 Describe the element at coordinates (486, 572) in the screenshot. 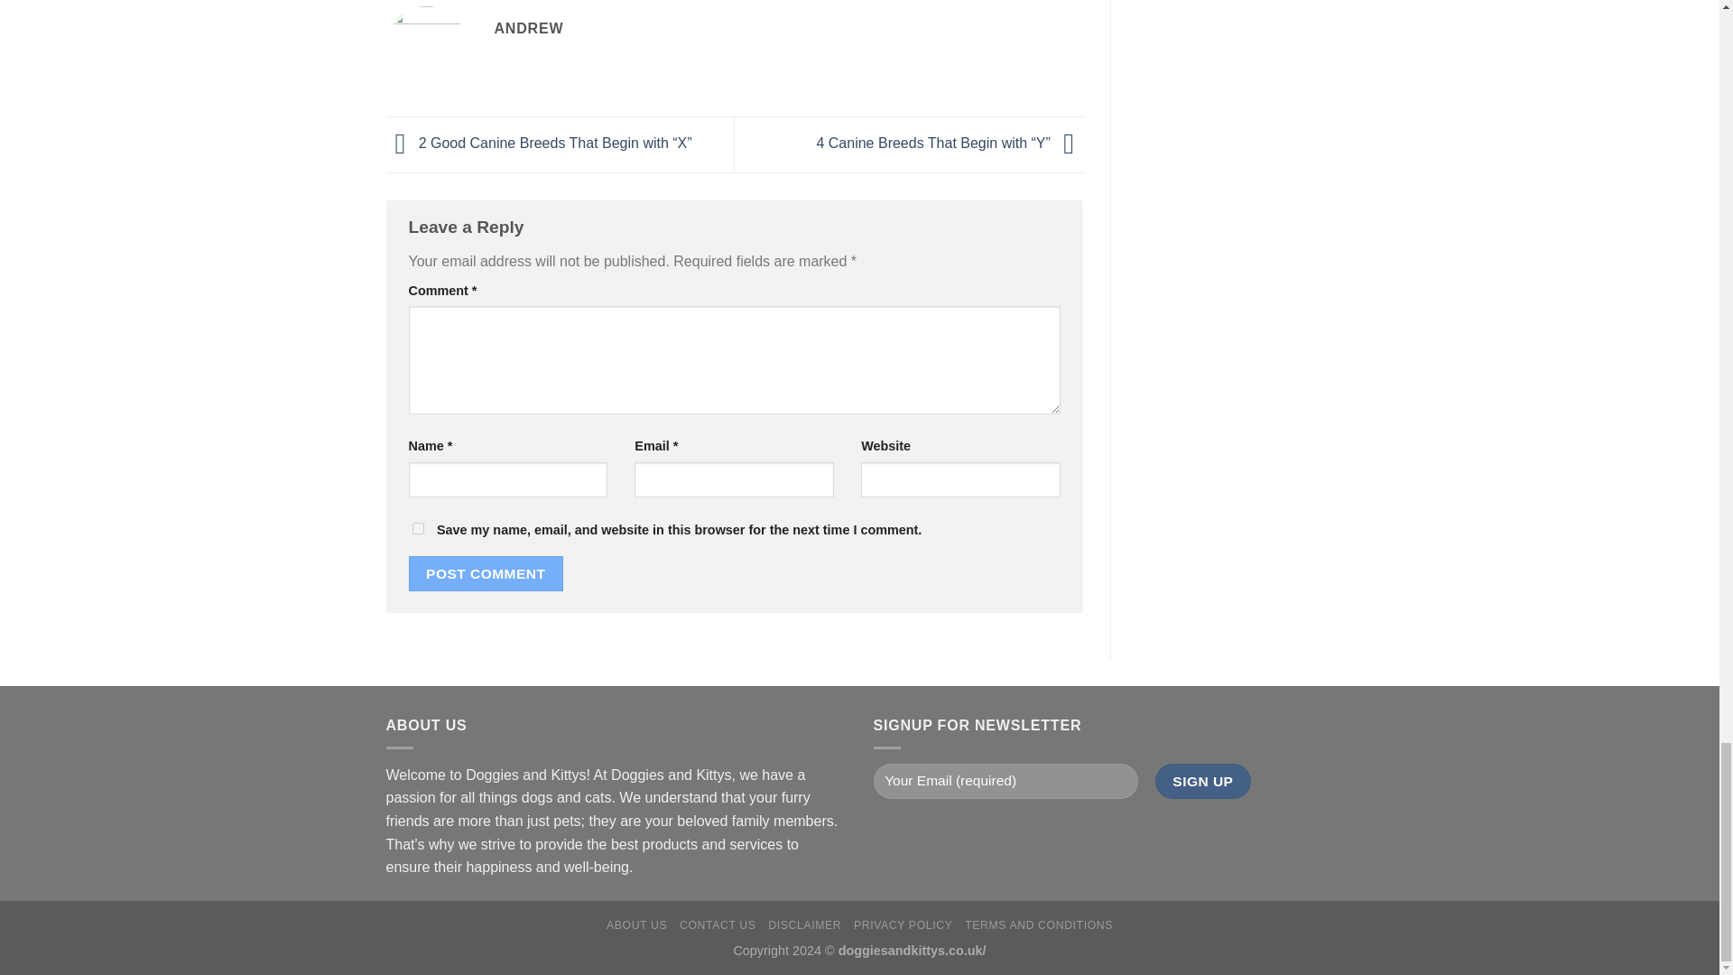

I see `Post Comment` at that location.